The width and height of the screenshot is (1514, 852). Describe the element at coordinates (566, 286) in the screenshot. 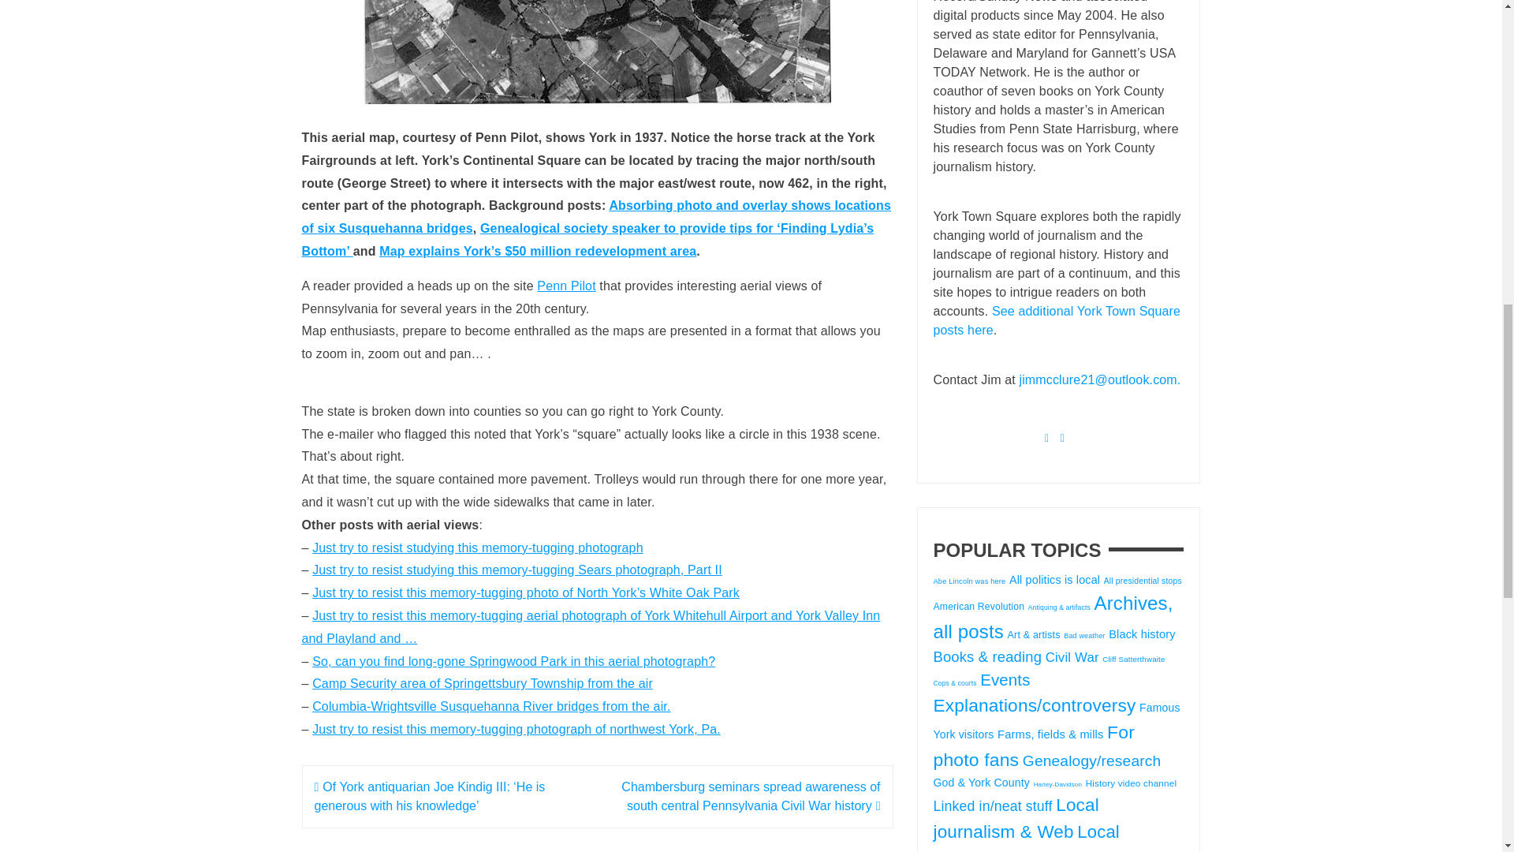

I see `Penn Pilot` at that location.